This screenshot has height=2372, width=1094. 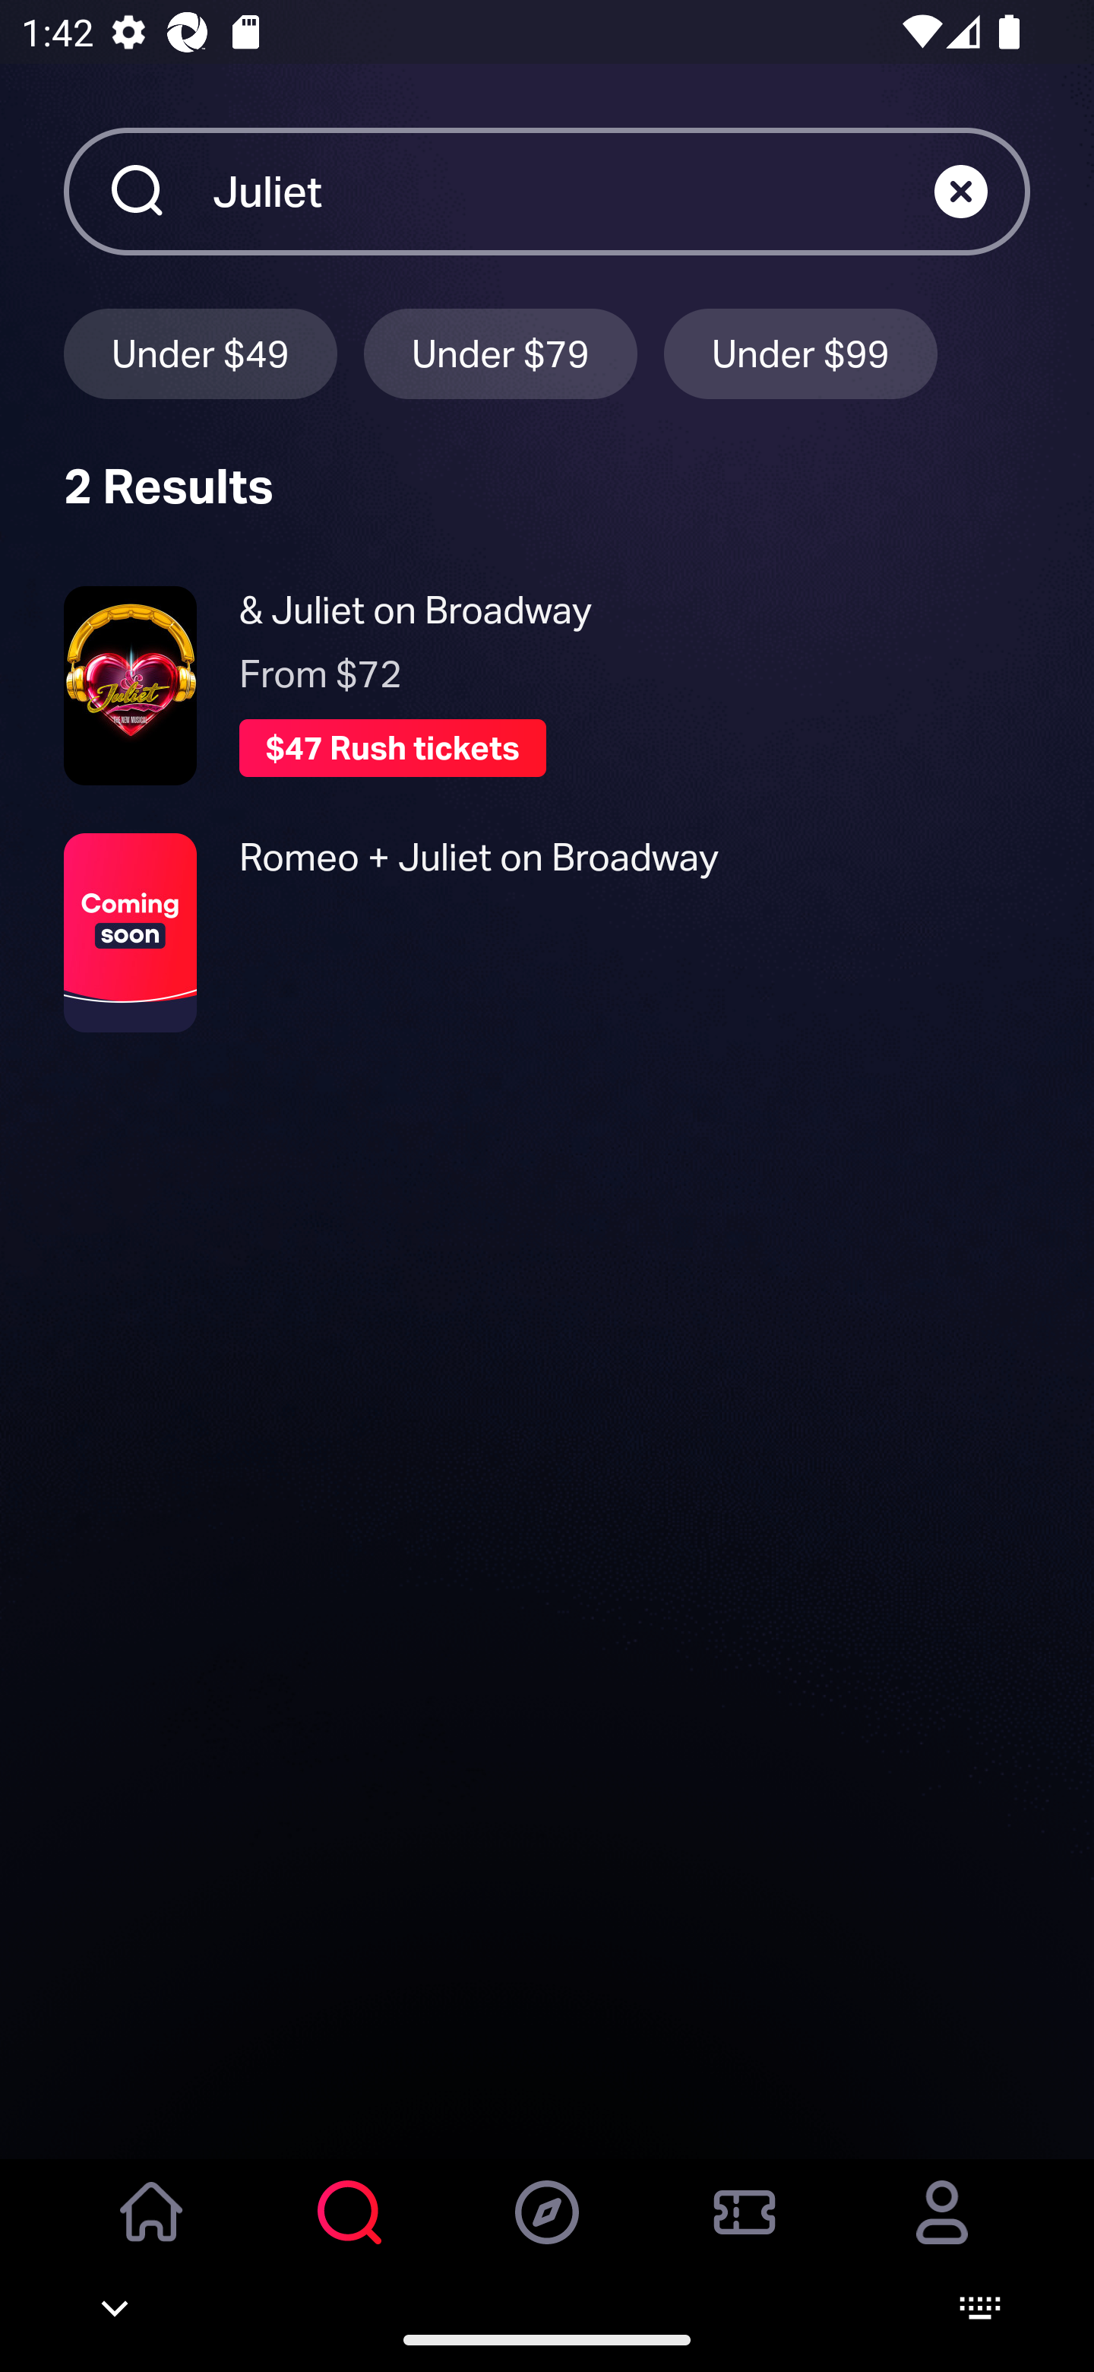 What do you see at coordinates (501, 353) in the screenshot?
I see `Under $79` at bounding box center [501, 353].